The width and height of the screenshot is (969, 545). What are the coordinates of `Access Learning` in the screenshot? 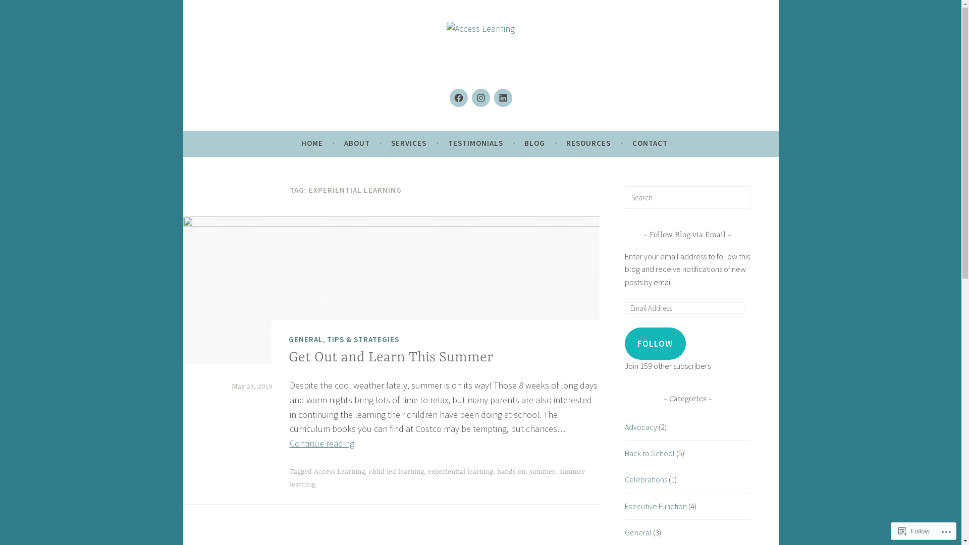 It's located at (286, 104).